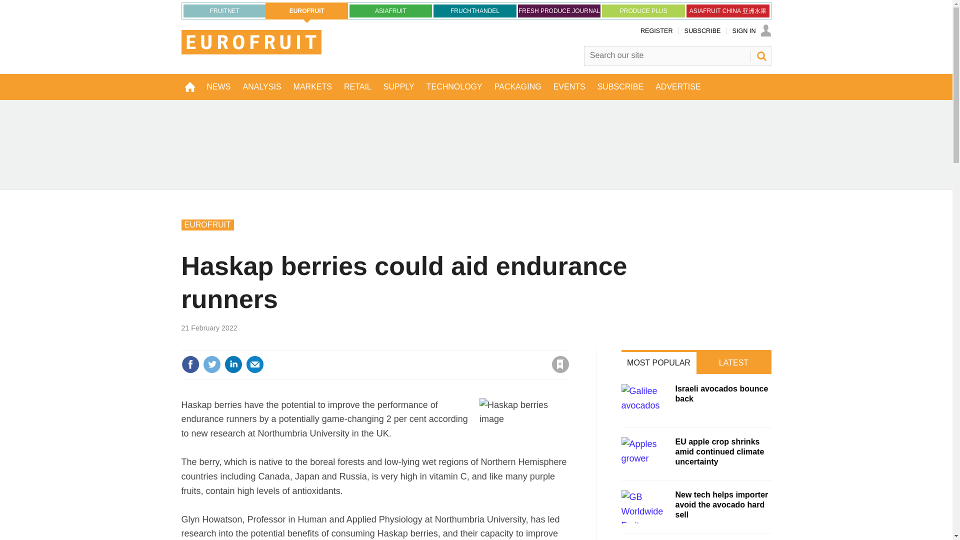 This screenshot has height=540, width=960. Describe the element at coordinates (224, 10) in the screenshot. I see `FRUITNET` at that location.